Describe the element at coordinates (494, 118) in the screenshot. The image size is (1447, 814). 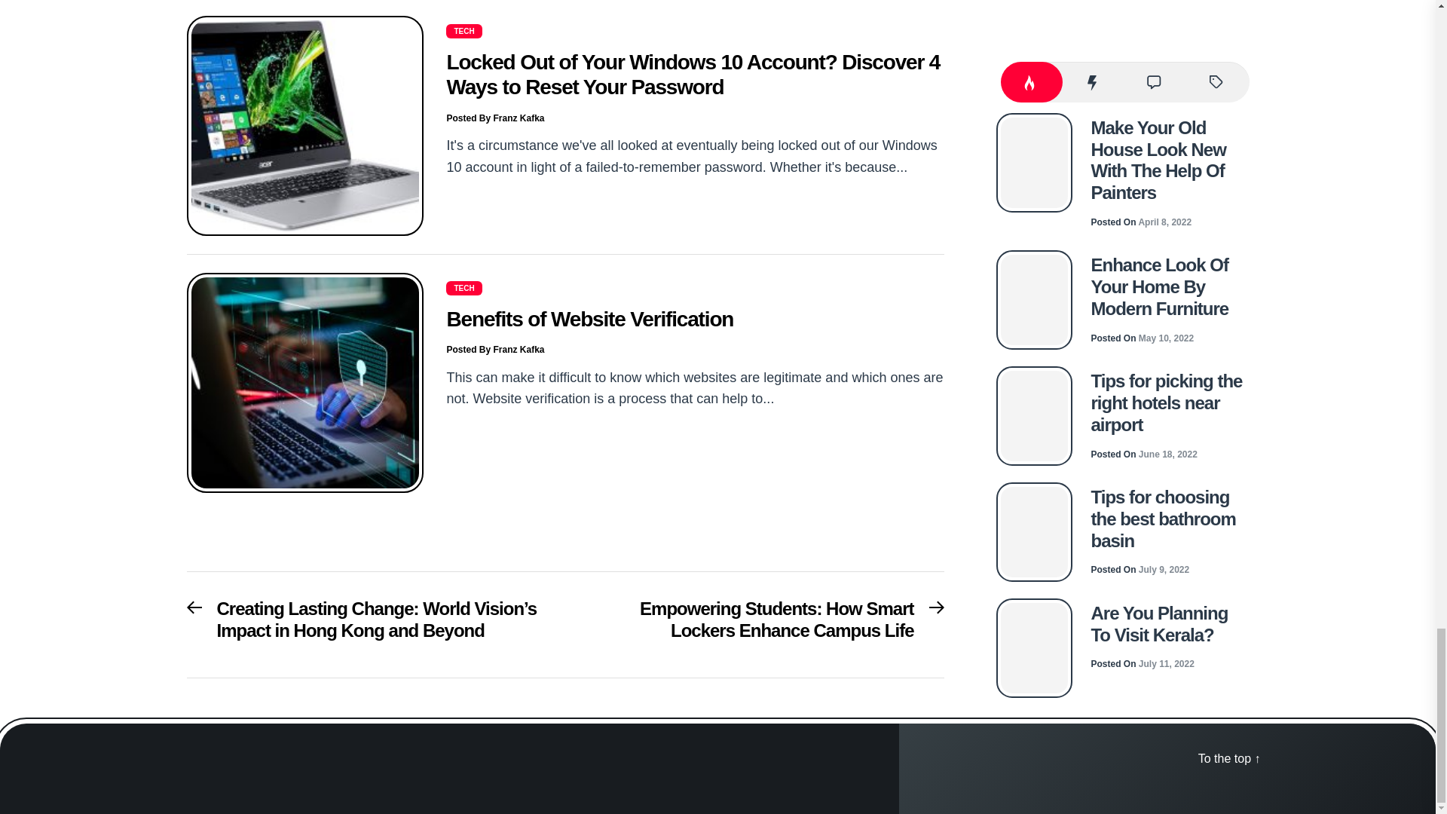
I see `Posted By Franz Kafka` at that location.